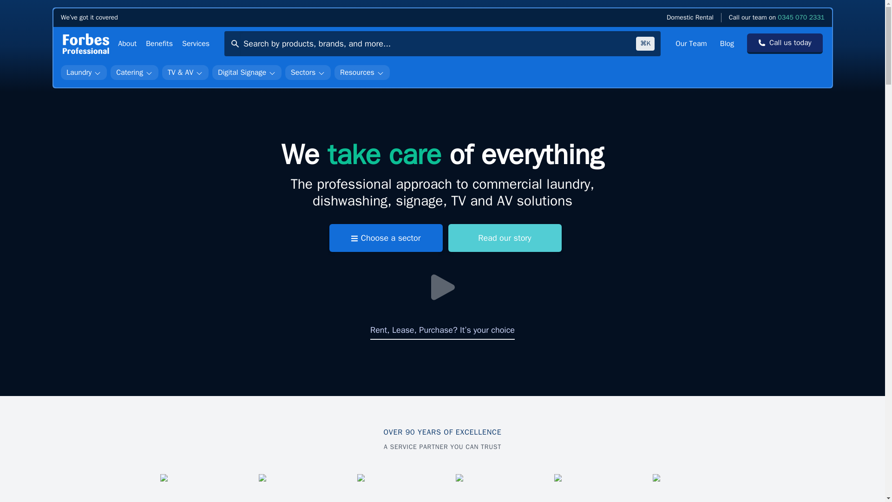 This screenshot has height=502, width=892. I want to click on Sectors, so click(307, 73).